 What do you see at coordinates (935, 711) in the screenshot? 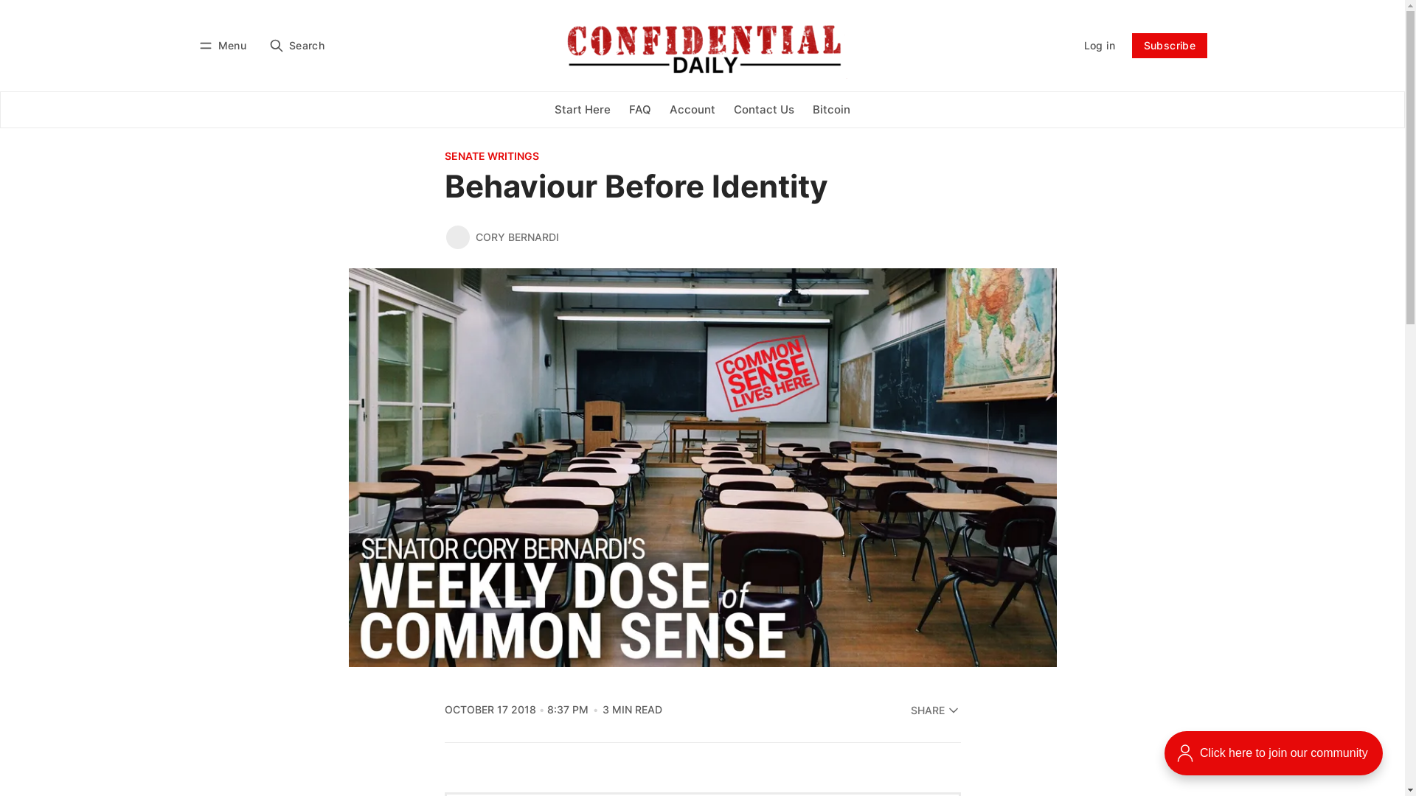
I see `SHARE` at bounding box center [935, 711].